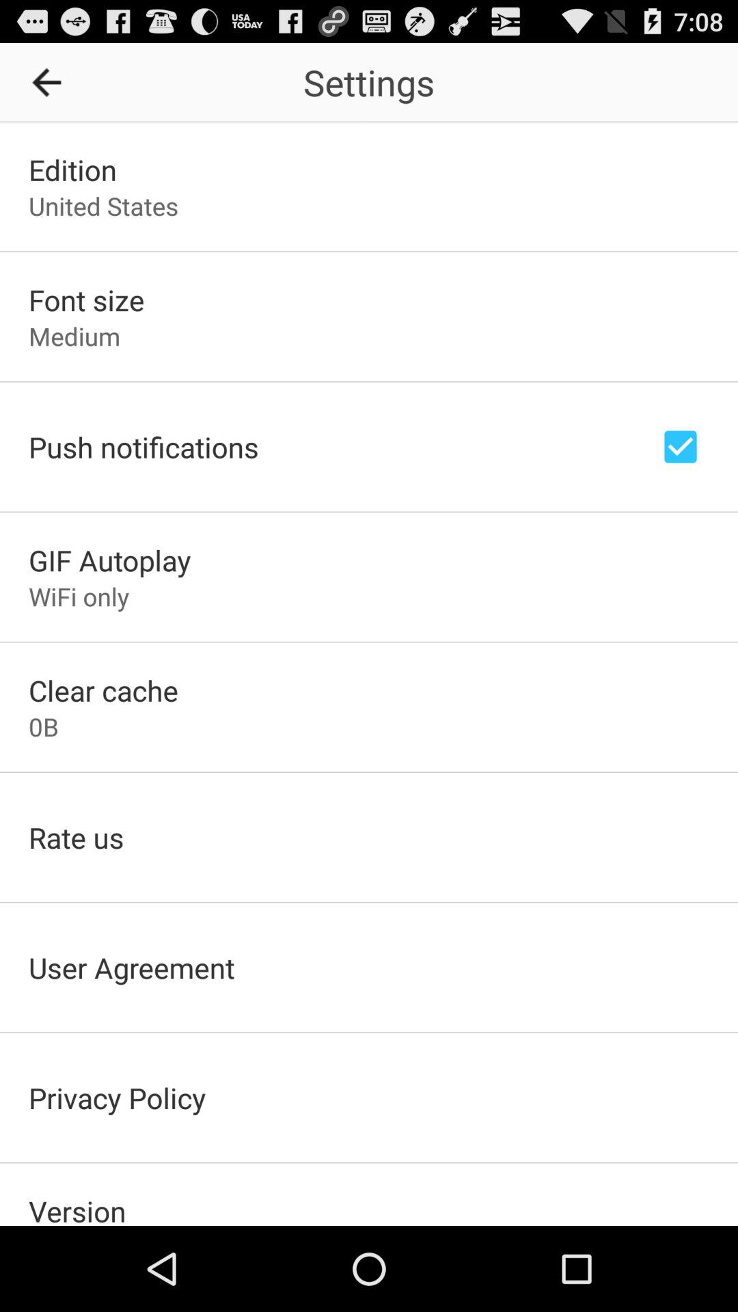 The image size is (738, 1312). I want to click on press the icon to the left of settings, so click(51, 82).